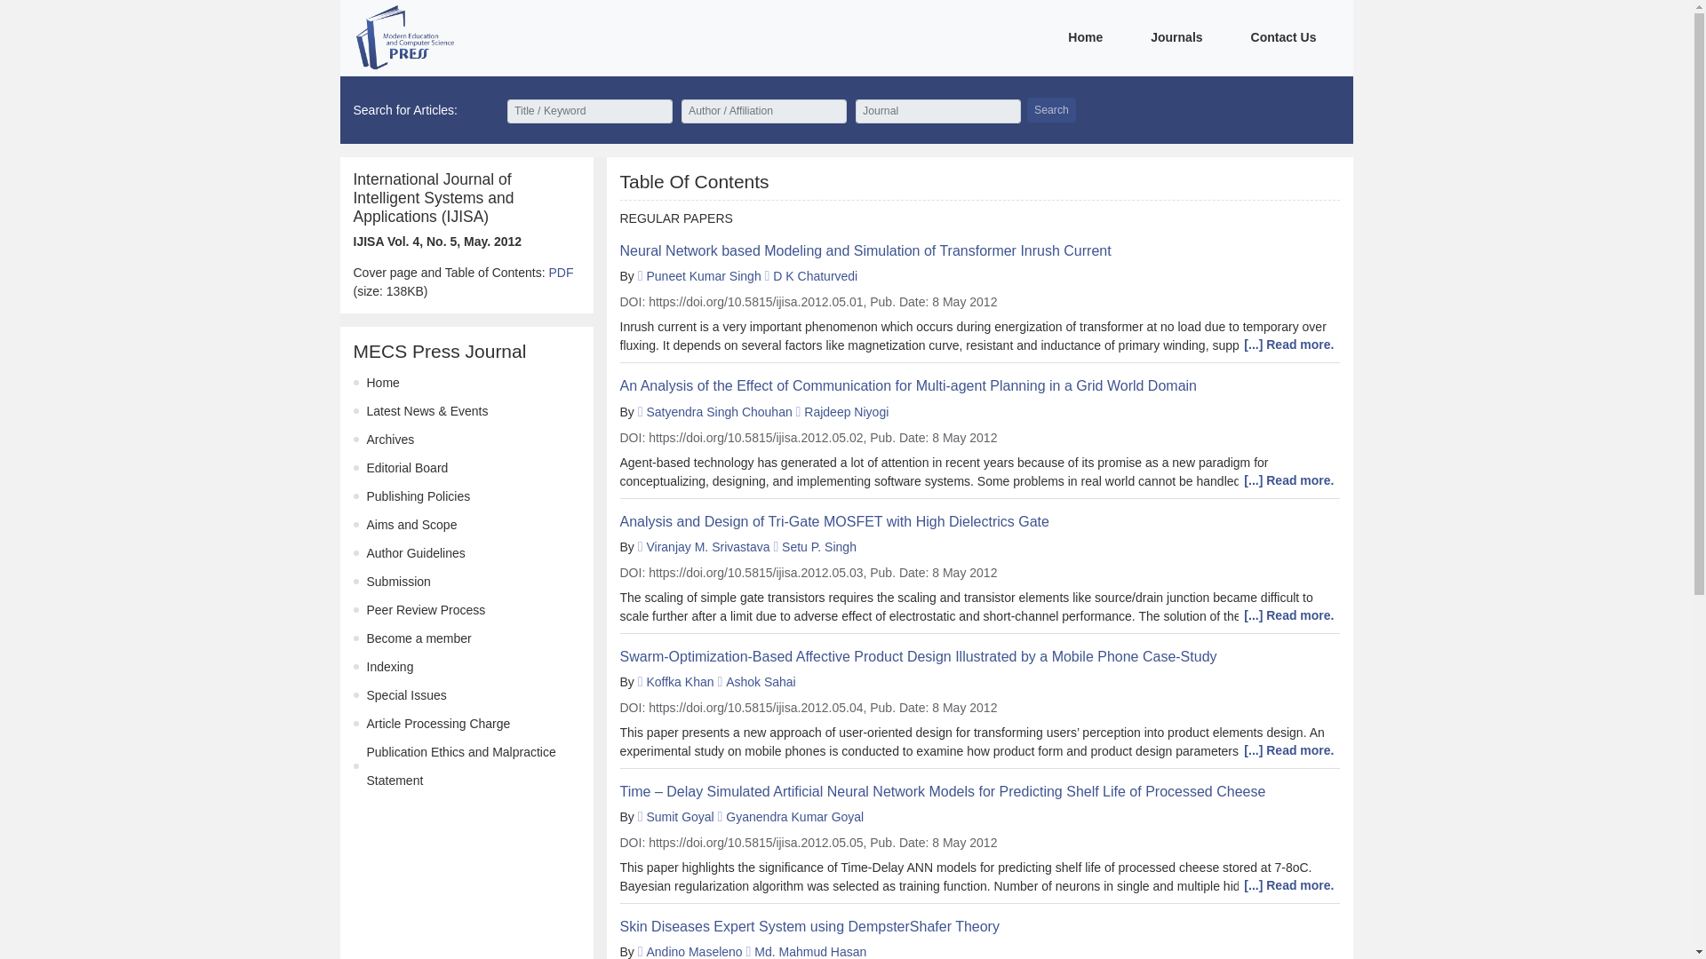 This screenshot has width=1706, height=959. I want to click on Gyanendra Kumar Goyal, so click(794, 816).